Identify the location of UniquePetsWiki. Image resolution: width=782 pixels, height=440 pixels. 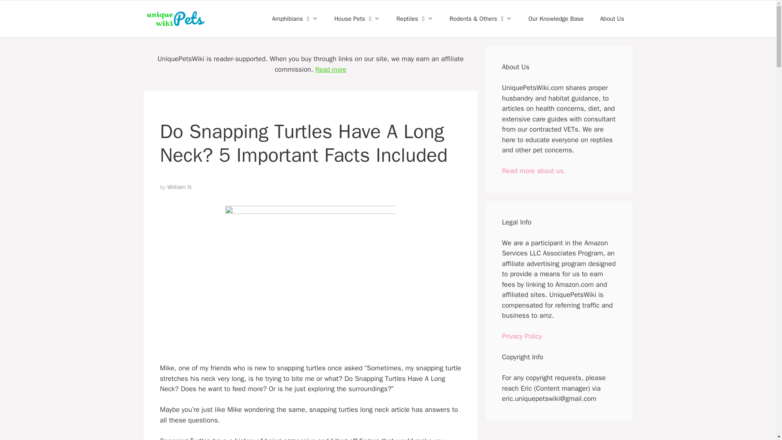
(177, 19).